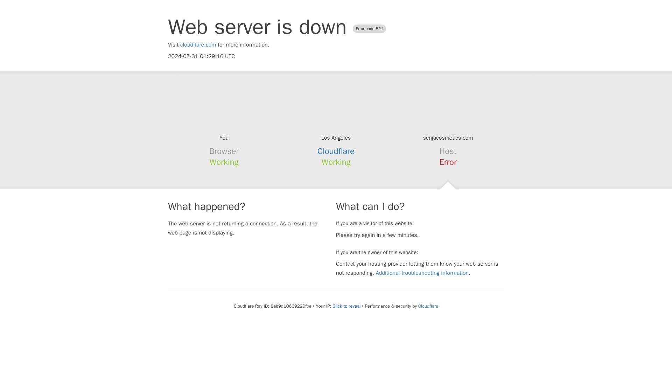 The image size is (672, 378). I want to click on Click to reveal, so click(346, 306).